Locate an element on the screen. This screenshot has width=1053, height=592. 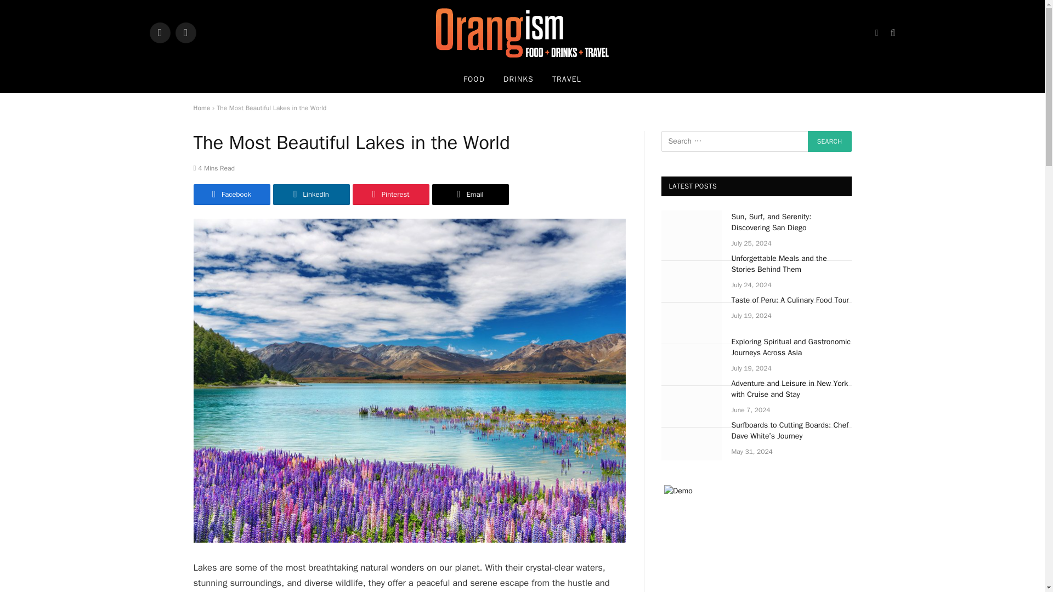
Share on Pinterest is located at coordinates (390, 194).